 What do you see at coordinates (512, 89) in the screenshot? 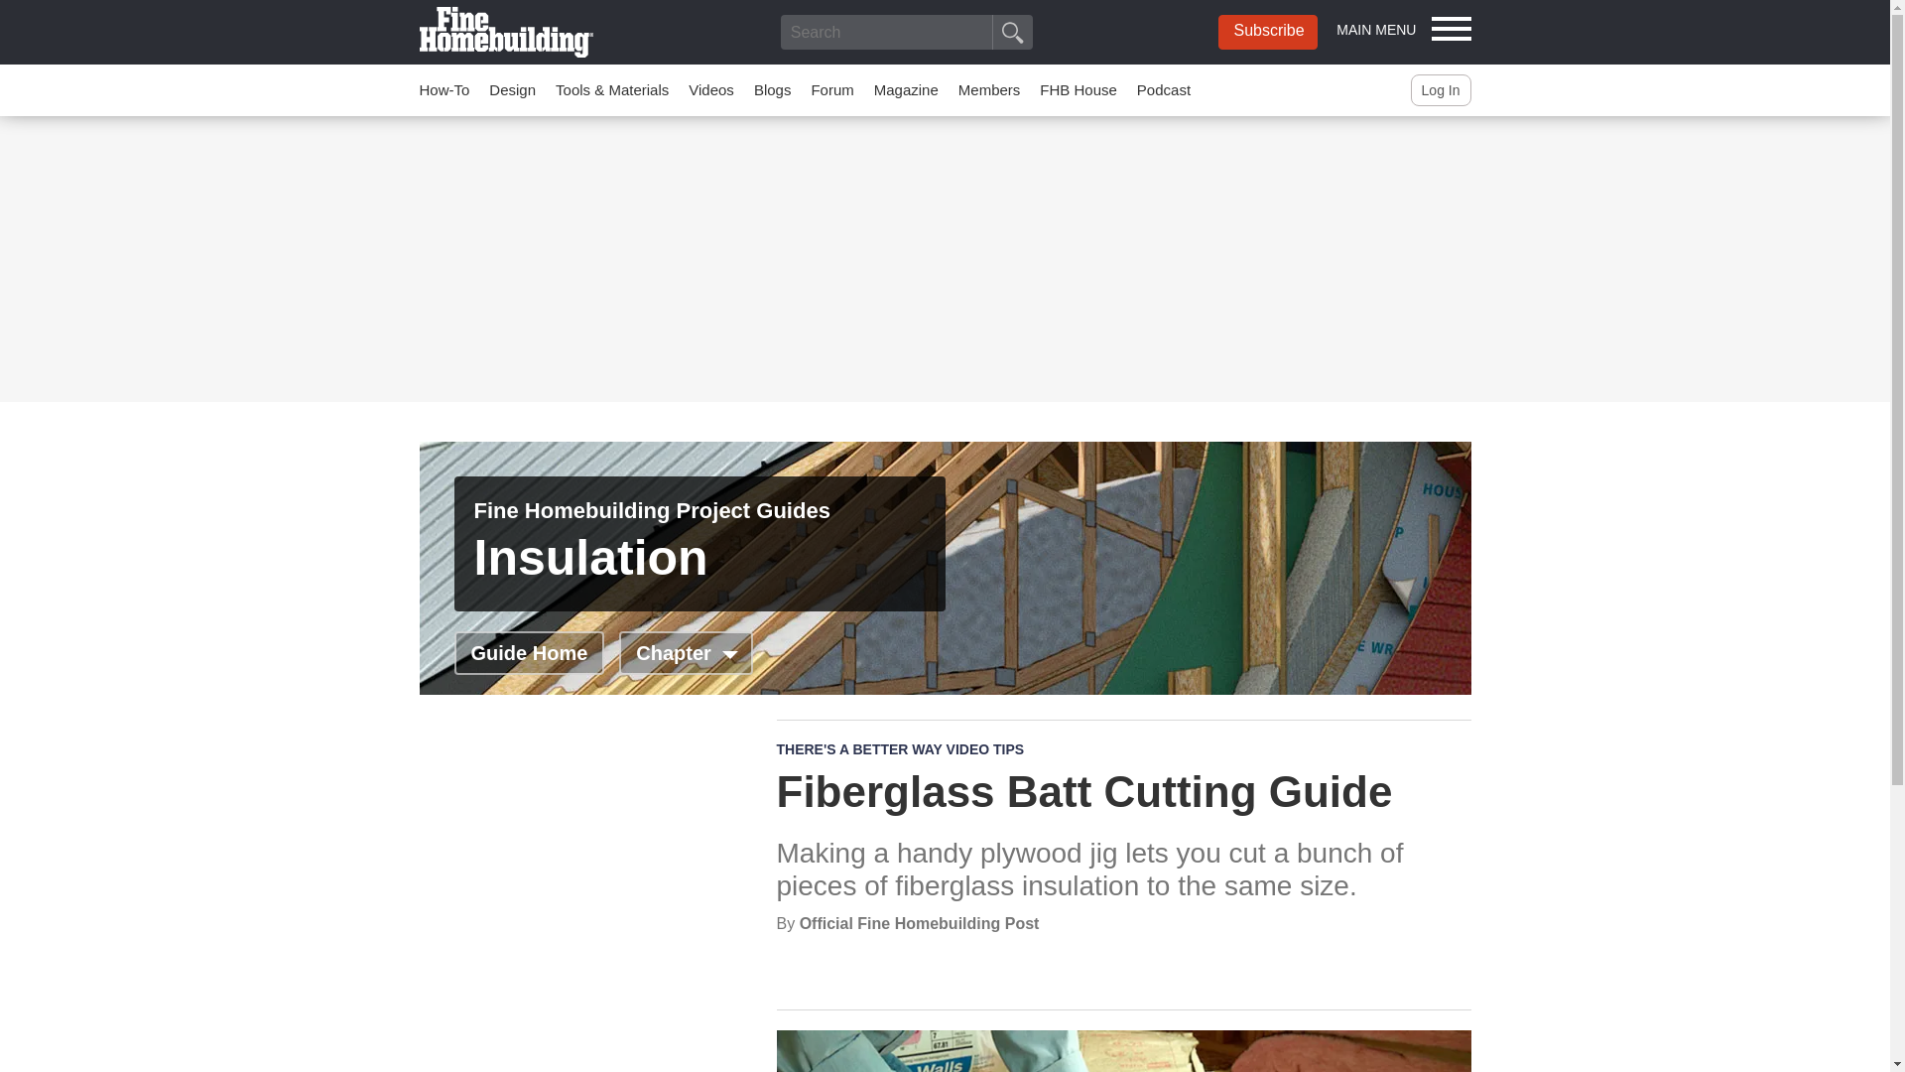
I see `Design` at bounding box center [512, 89].